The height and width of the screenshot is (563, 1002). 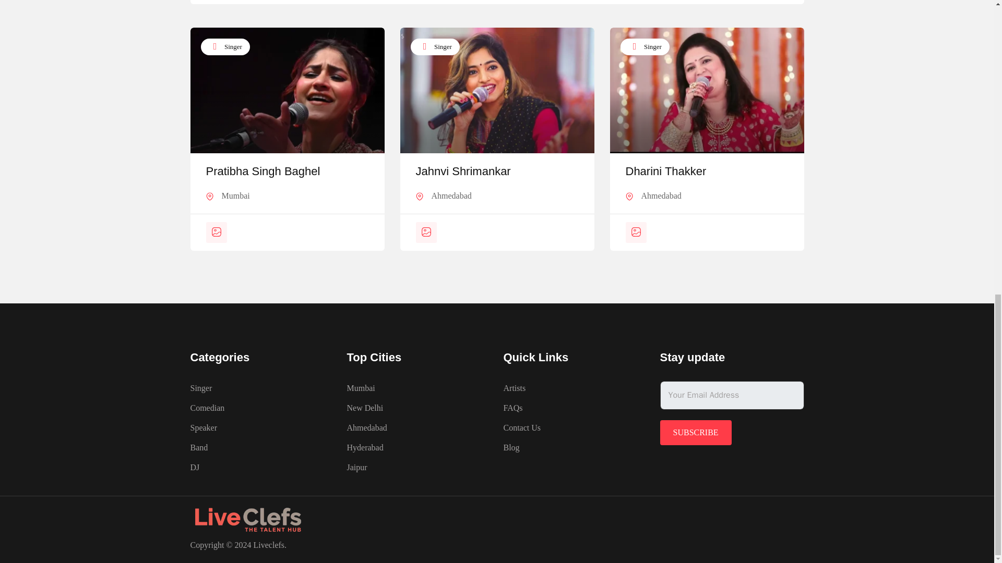 What do you see at coordinates (666, 172) in the screenshot?
I see `Dharini Thakker` at bounding box center [666, 172].